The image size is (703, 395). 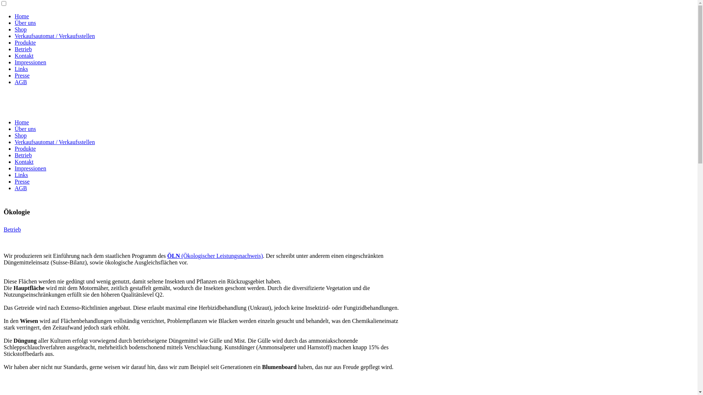 I want to click on Impressionen, so click(x=30, y=168).